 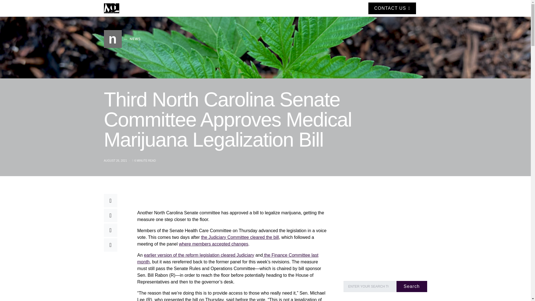 What do you see at coordinates (199, 255) in the screenshot?
I see `RECIPES` at bounding box center [199, 255].